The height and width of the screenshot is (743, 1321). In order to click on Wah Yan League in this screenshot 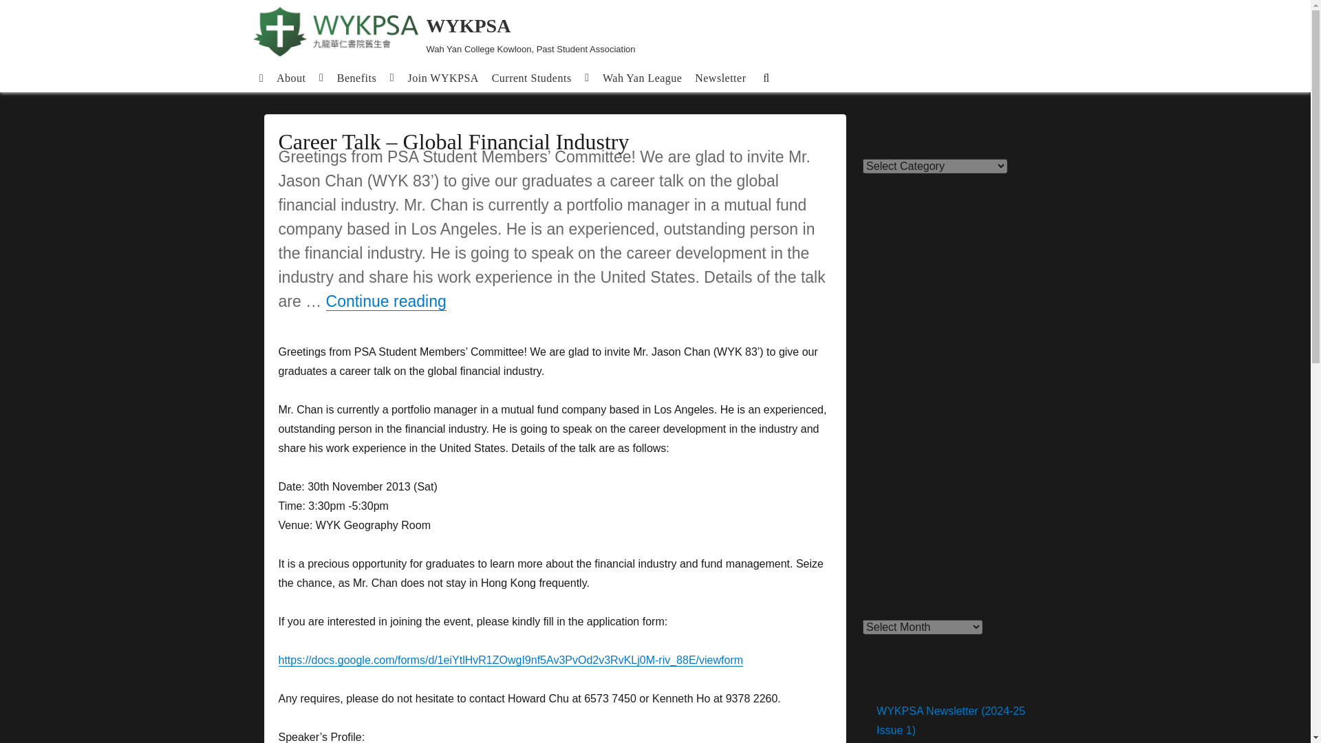, I will do `click(643, 77)`.